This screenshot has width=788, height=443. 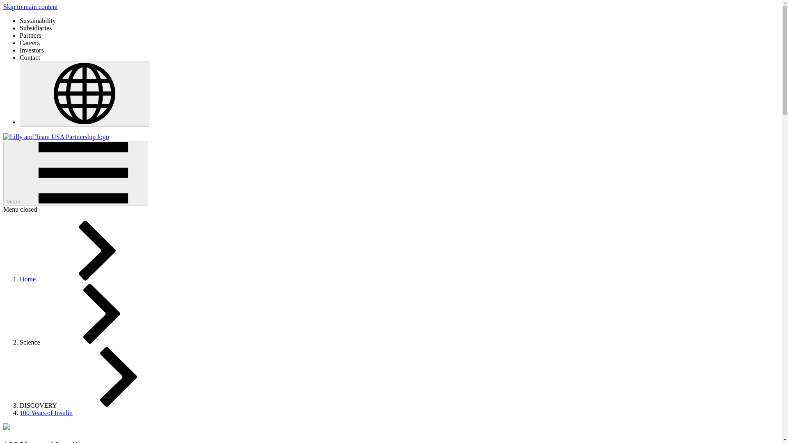 I want to click on Right, so click(x=101, y=314).